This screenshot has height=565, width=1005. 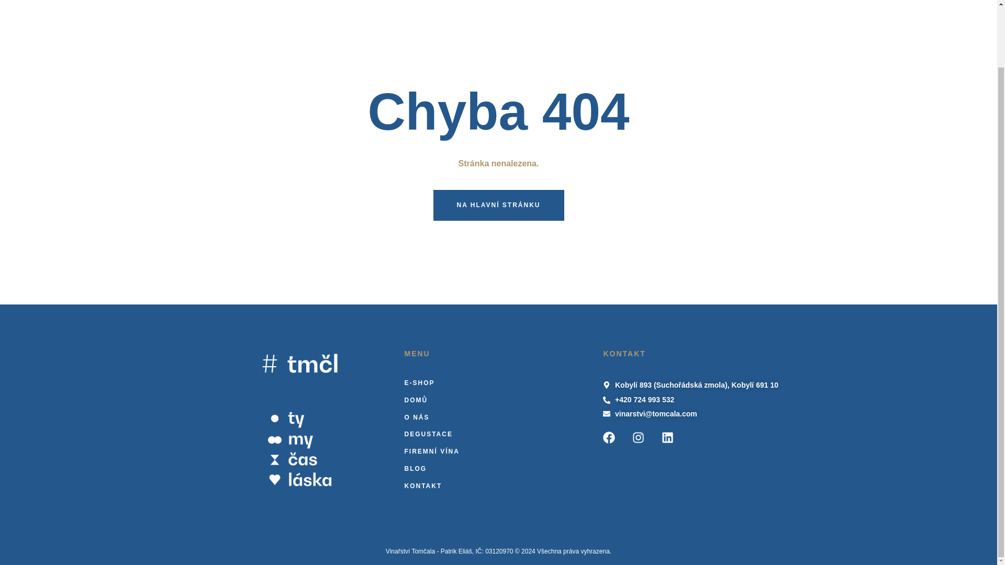 I want to click on BLOG, so click(x=498, y=469).